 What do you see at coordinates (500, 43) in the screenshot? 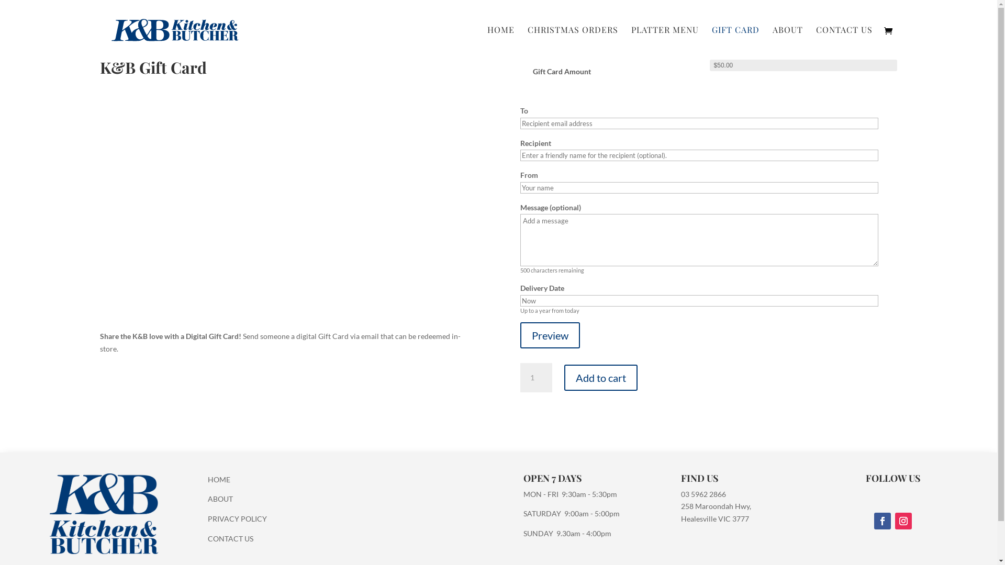
I see `HOME` at bounding box center [500, 43].